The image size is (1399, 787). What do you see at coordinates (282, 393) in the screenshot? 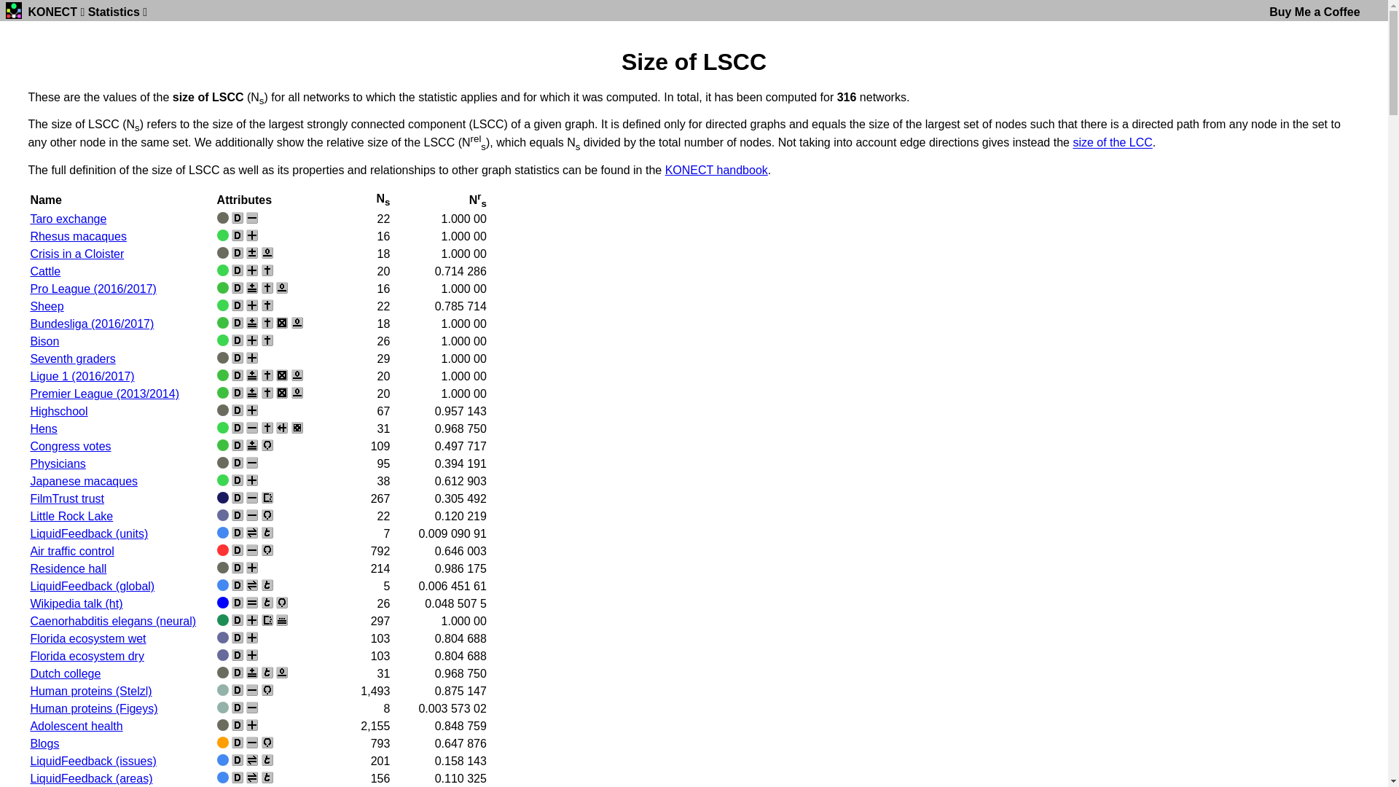
I see `Edges exist between all possible nodes` at bounding box center [282, 393].